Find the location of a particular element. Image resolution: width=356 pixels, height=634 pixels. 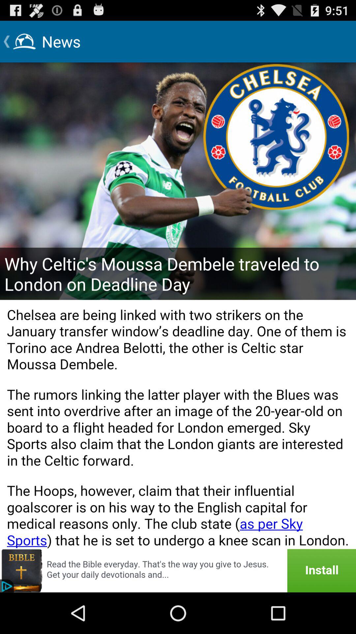

advertisement banner is located at coordinates (178, 571).